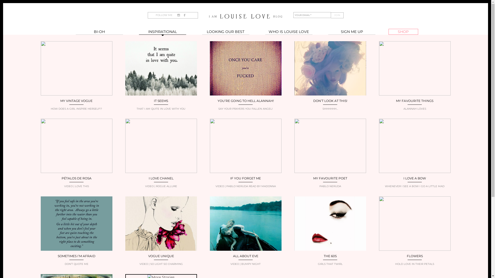 The height and width of the screenshot is (278, 495). I want to click on THAT I AM QUITE IN LOVE WITH YOU, so click(161, 109).